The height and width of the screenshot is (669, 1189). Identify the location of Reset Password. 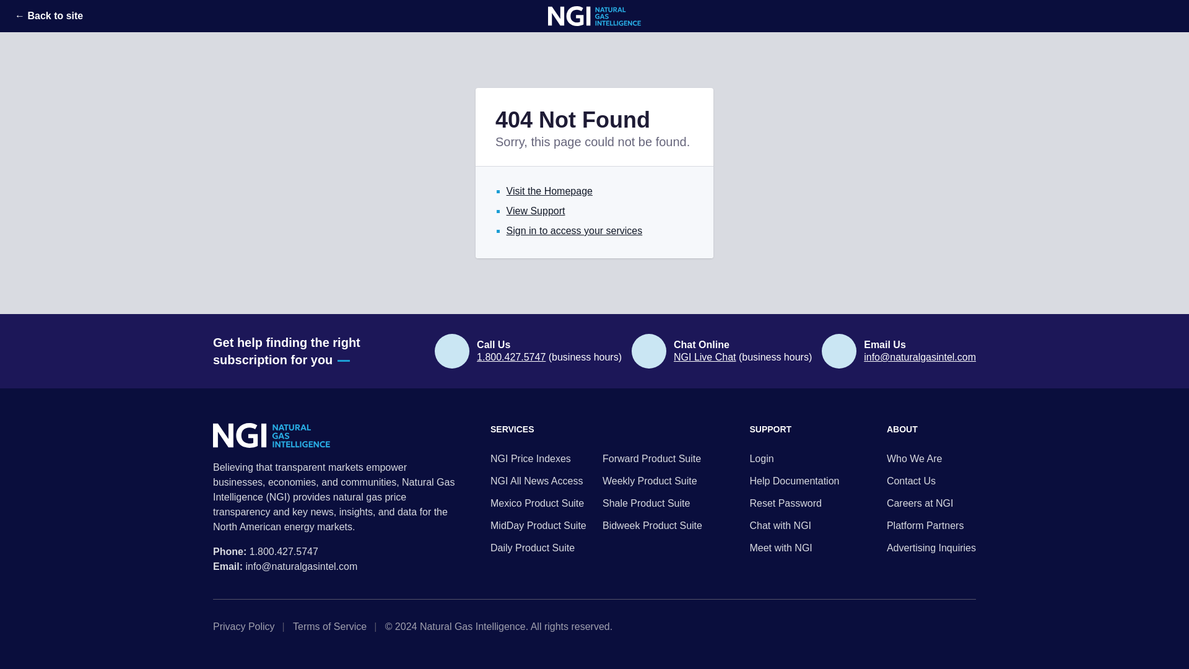
(794, 504).